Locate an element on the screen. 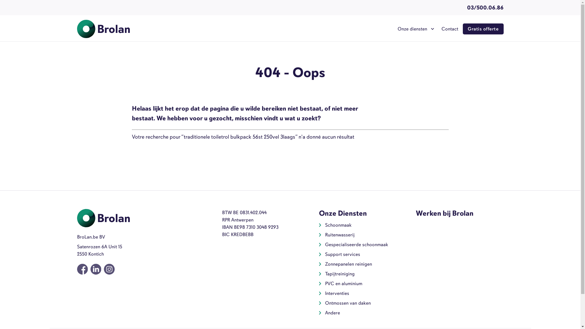  Tapijtreiniging is located at coordinates (340, 274).